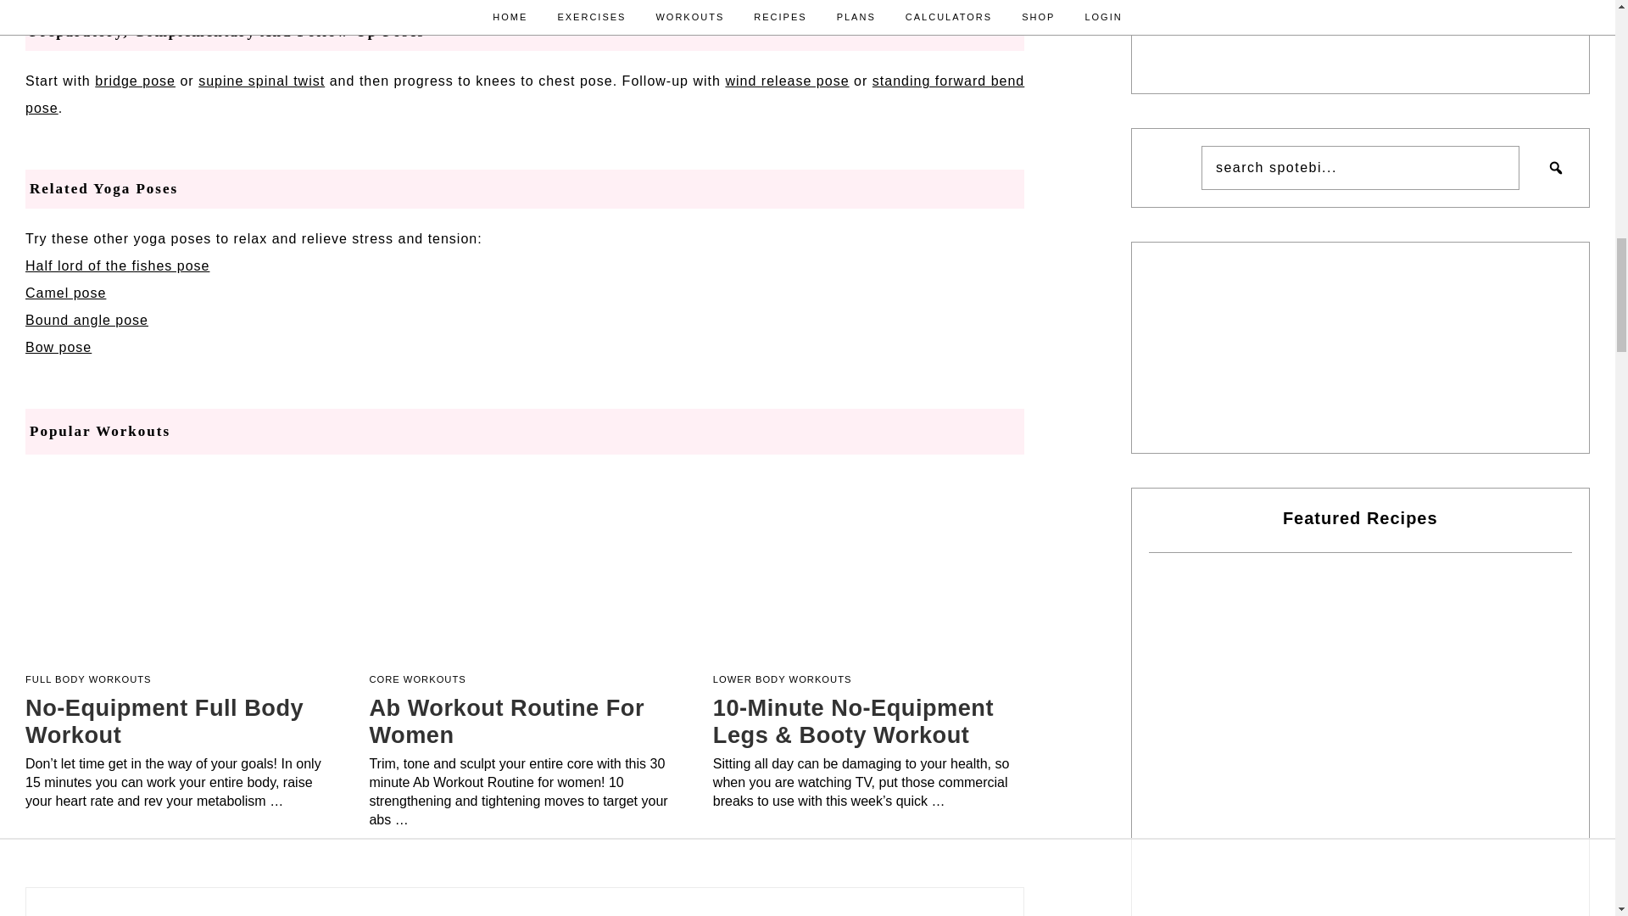 This screenshot has height=916, width=1628. I want to click on standing forward bend pose, so click(524, 95).